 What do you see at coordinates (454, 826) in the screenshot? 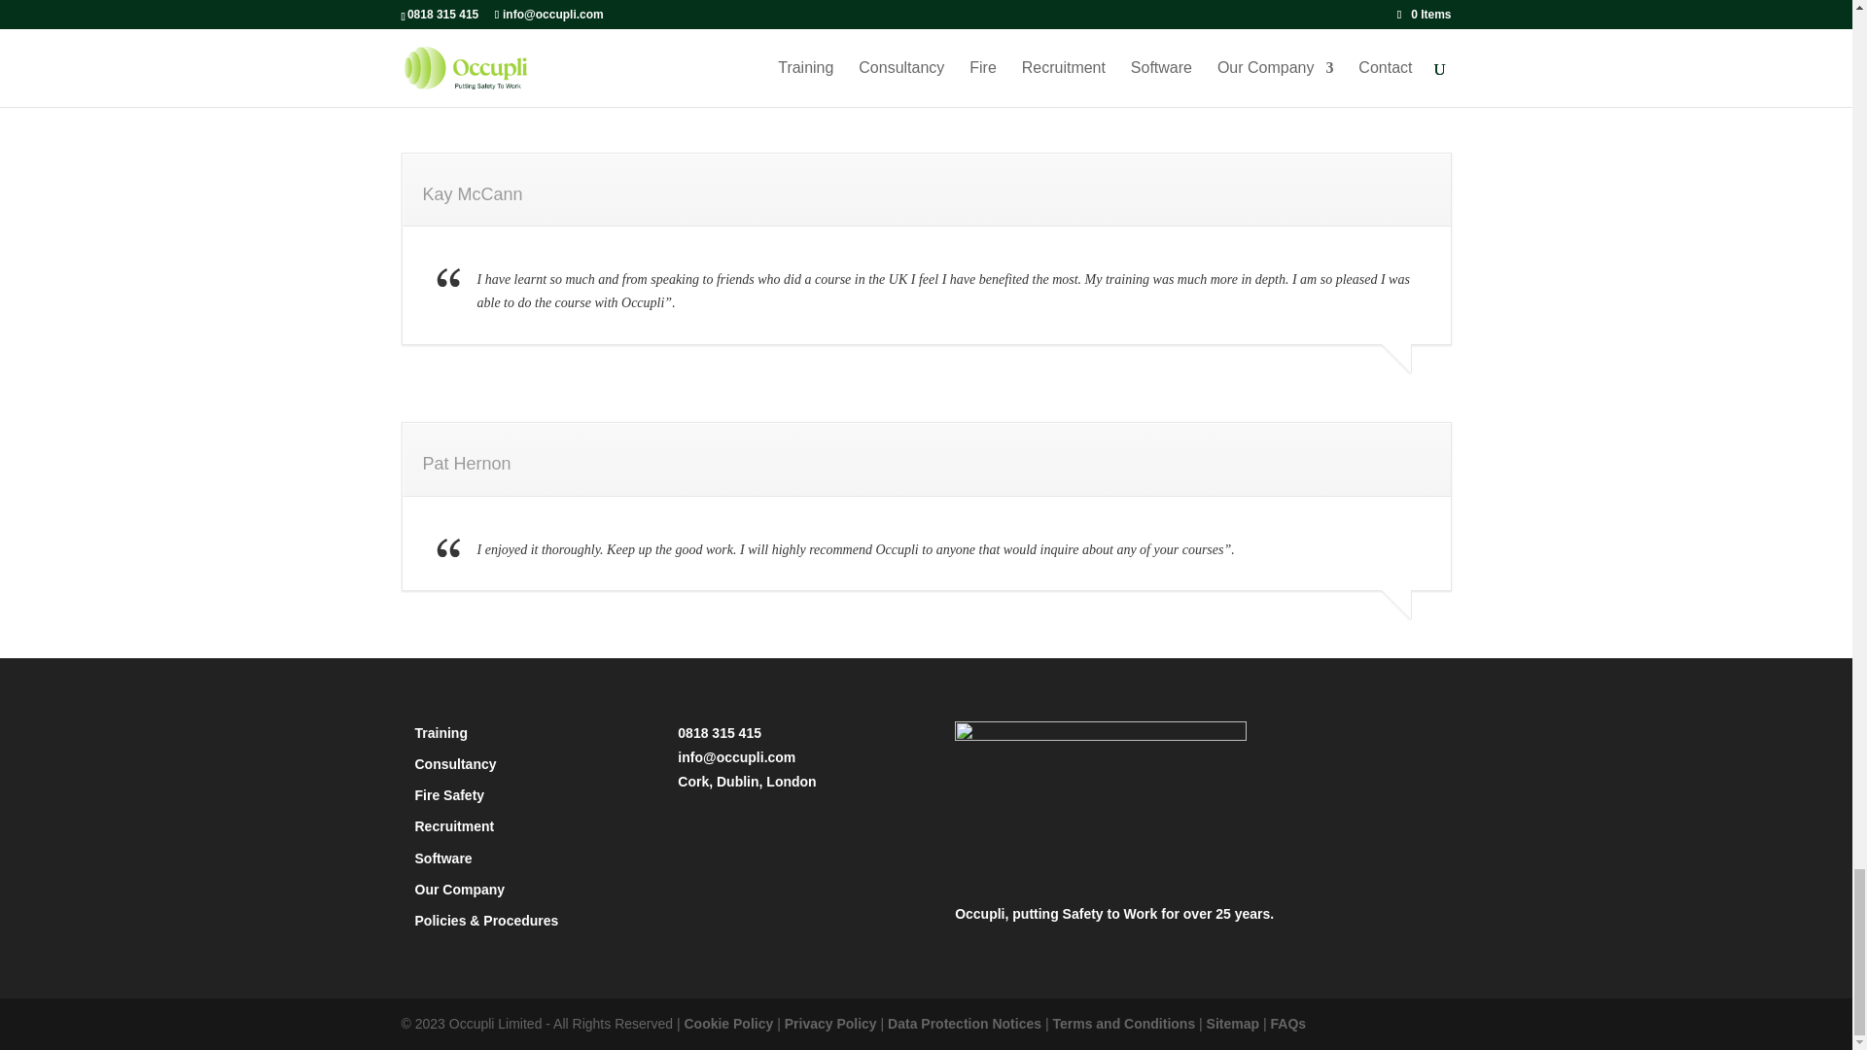
I see `Recruitment` at bounding box center [454, 826].